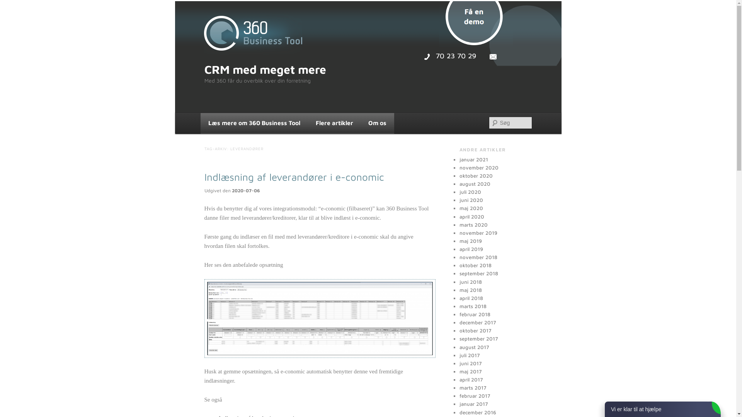  I want to click on juli 2017, so click(469, 355).